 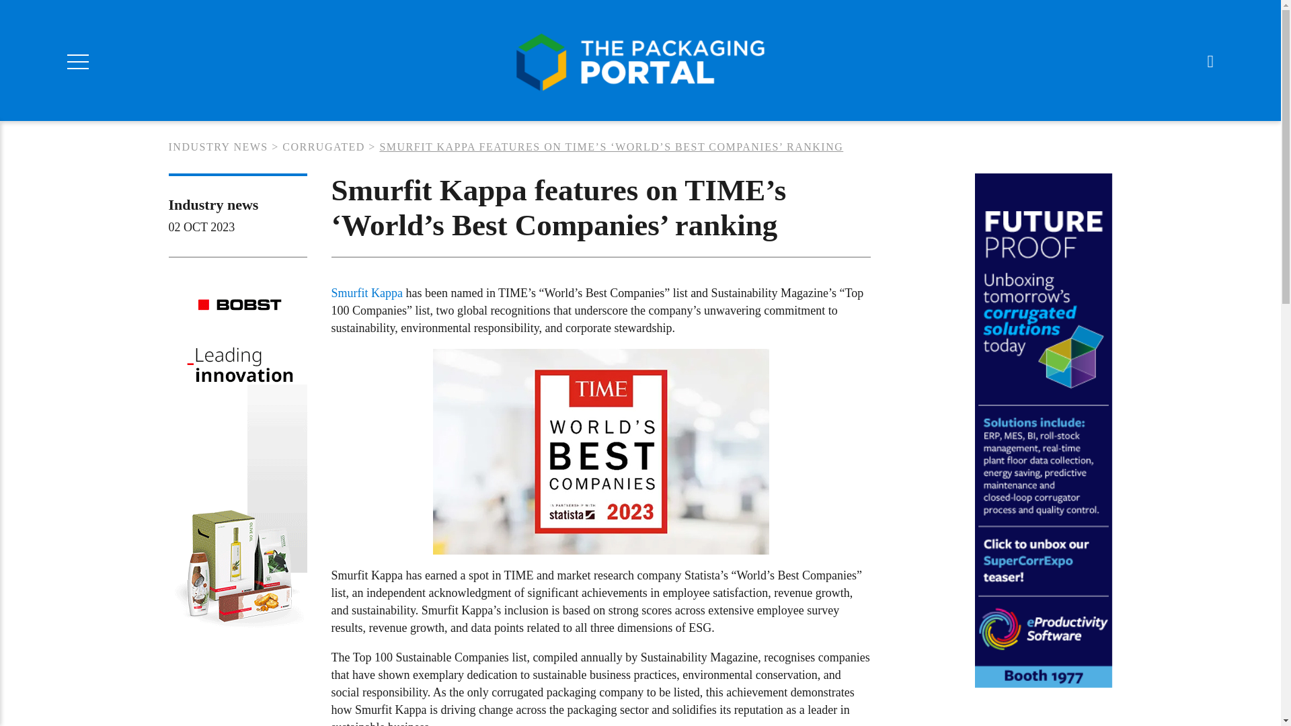 What do you see at coordinates (324, 147) in the screenshot?
I see `Go to the Corrugated Categories archives.` at bounding box center [324, 147].